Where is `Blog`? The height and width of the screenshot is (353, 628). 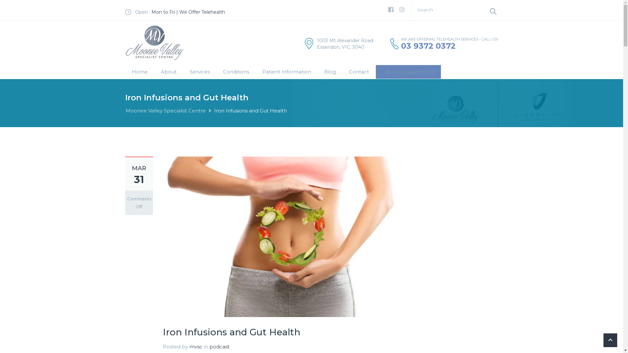
Blog is located at coordinates (330, 72).